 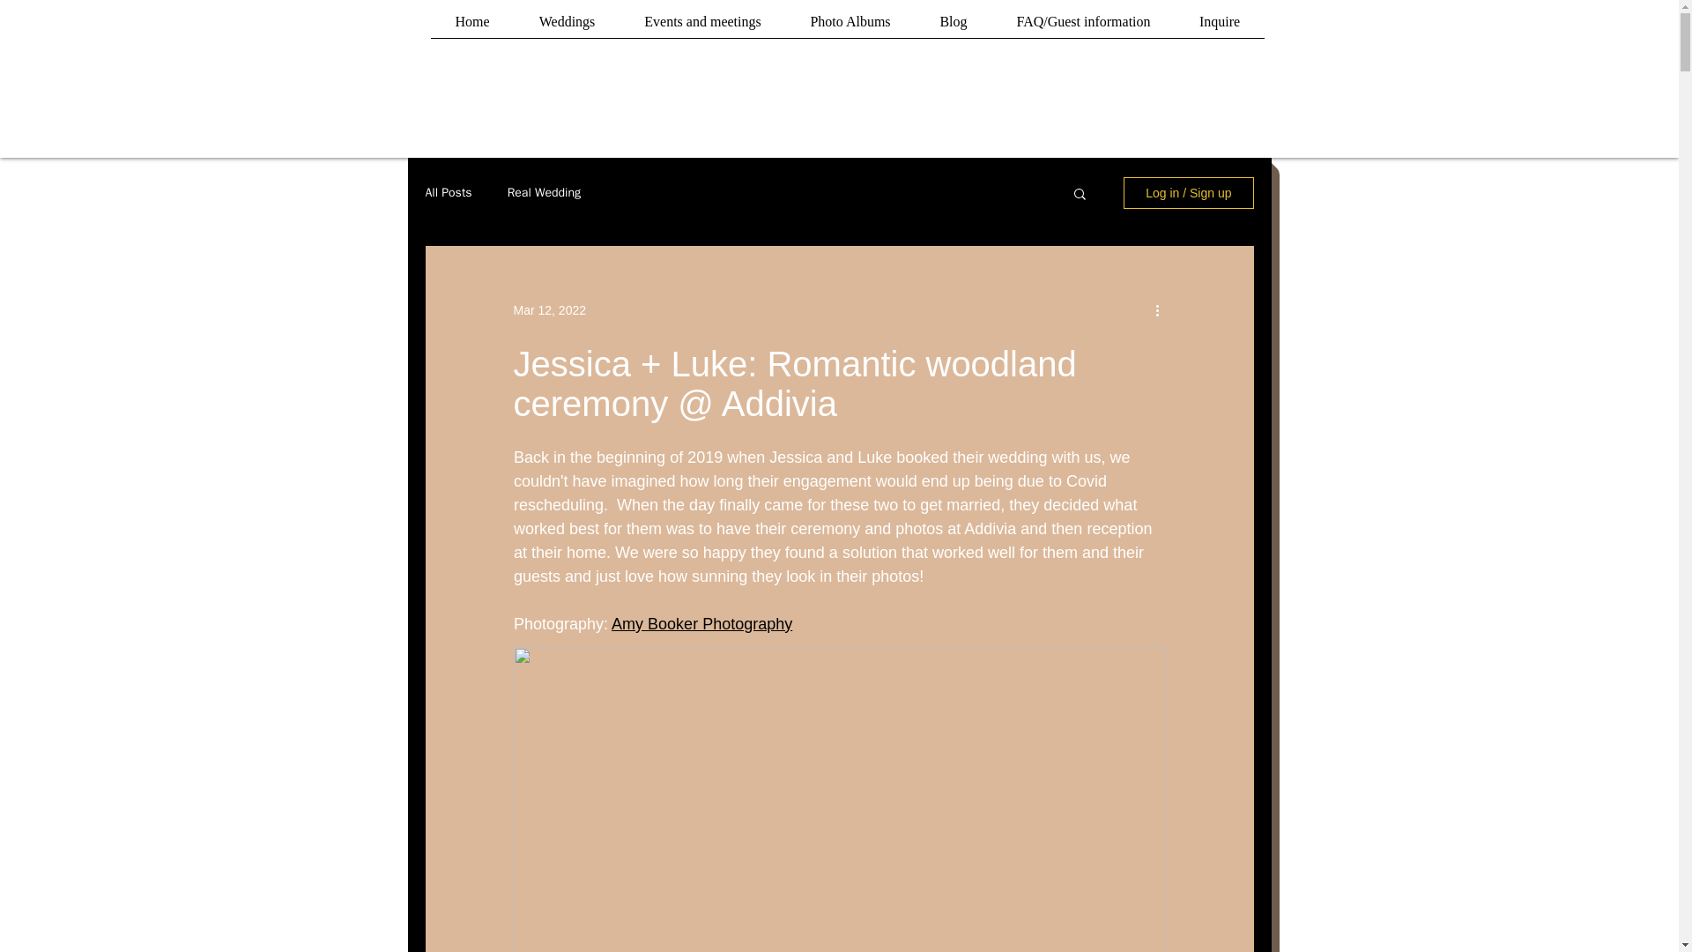 I want to click on Amy Booker Photography, so click(x=701, y=624).